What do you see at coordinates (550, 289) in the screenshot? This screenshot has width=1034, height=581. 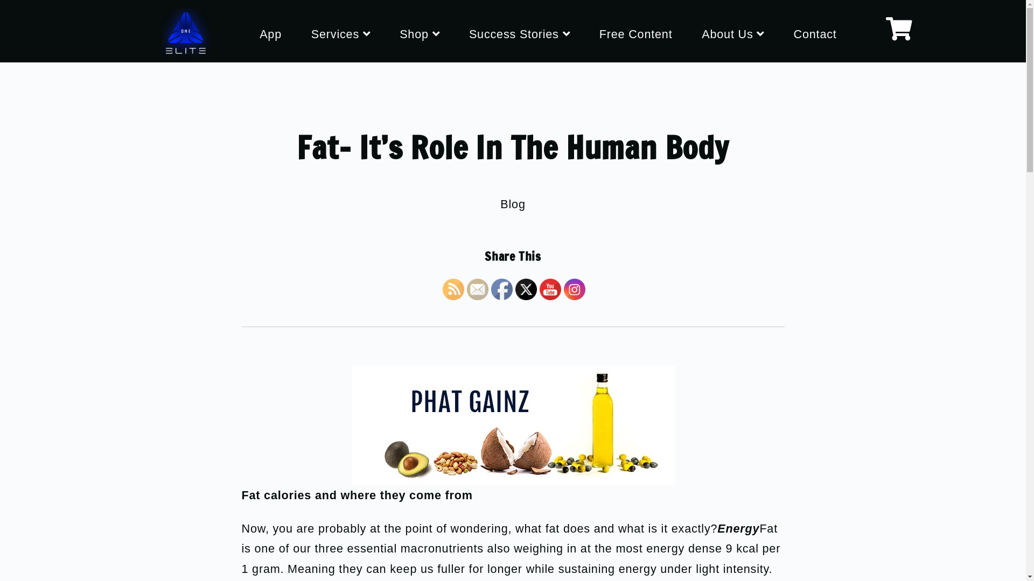 I see `YouTube` at bounding box center [550, 289].